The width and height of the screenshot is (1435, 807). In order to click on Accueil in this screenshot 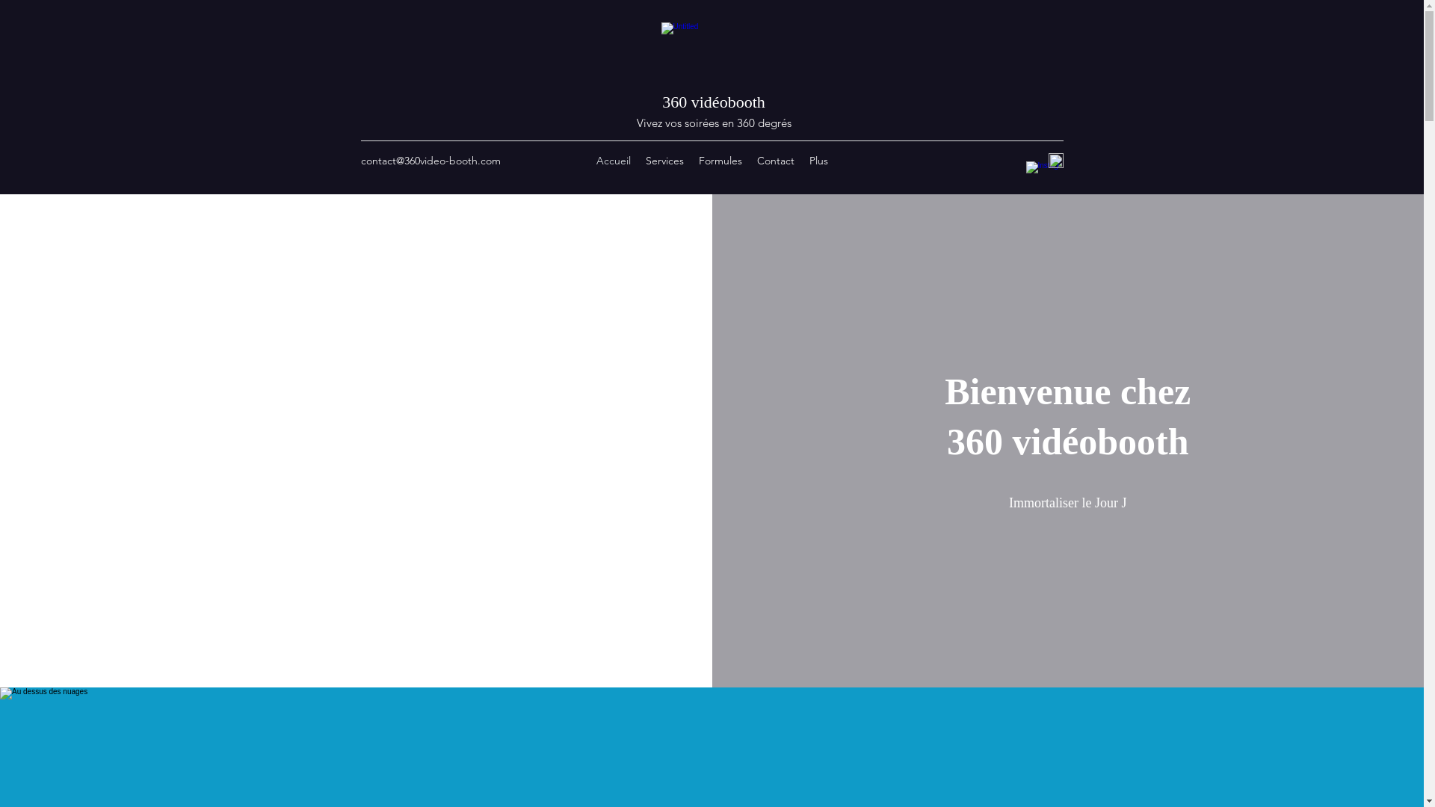, I will do `click(614, 161)`.